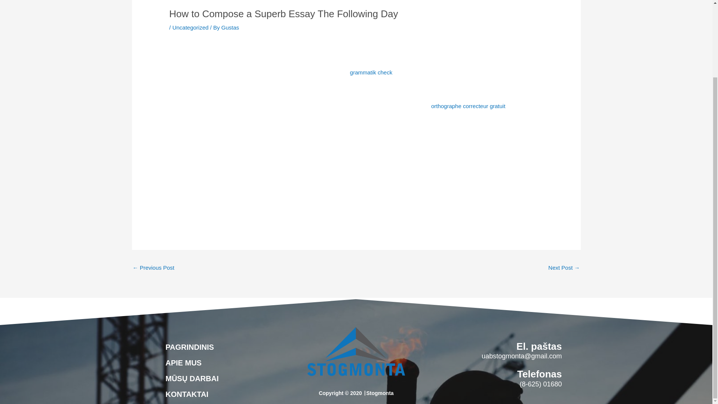 This screenshot has width=718, height=404. Describe the element at coordinates (371, 72) in the screenshot. I see `grammatik check` at that location.